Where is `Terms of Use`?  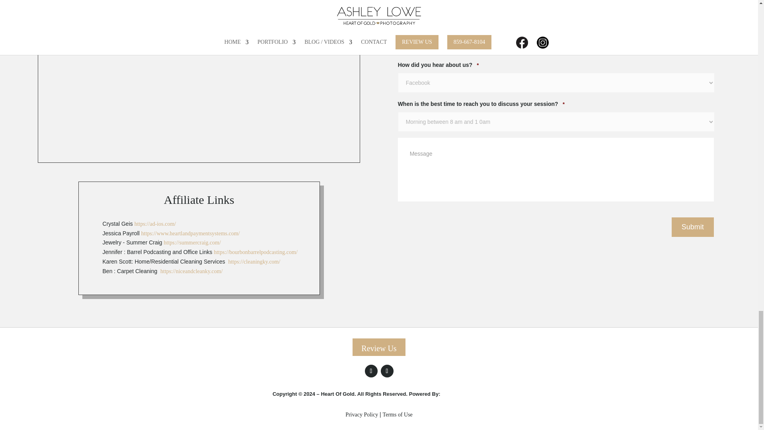
Terms of Use is located at coordinates (397, 414).